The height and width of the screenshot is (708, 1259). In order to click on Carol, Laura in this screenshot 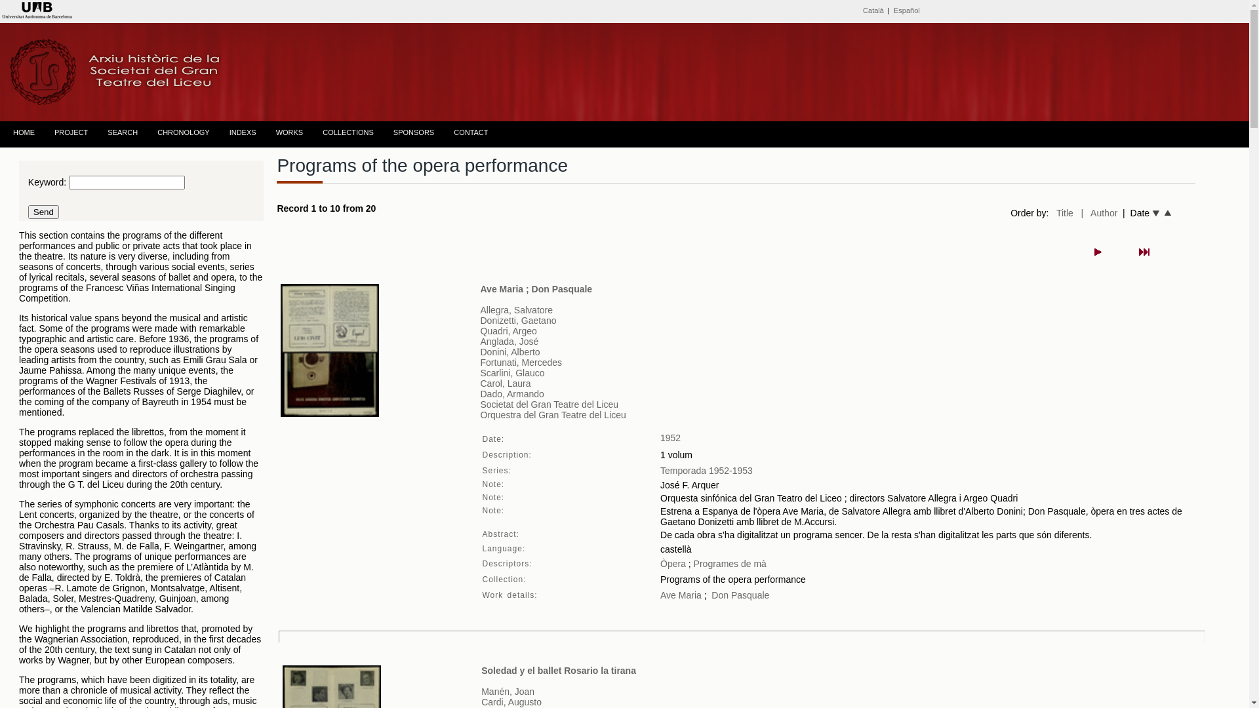, I will do `click(505, 383)`.